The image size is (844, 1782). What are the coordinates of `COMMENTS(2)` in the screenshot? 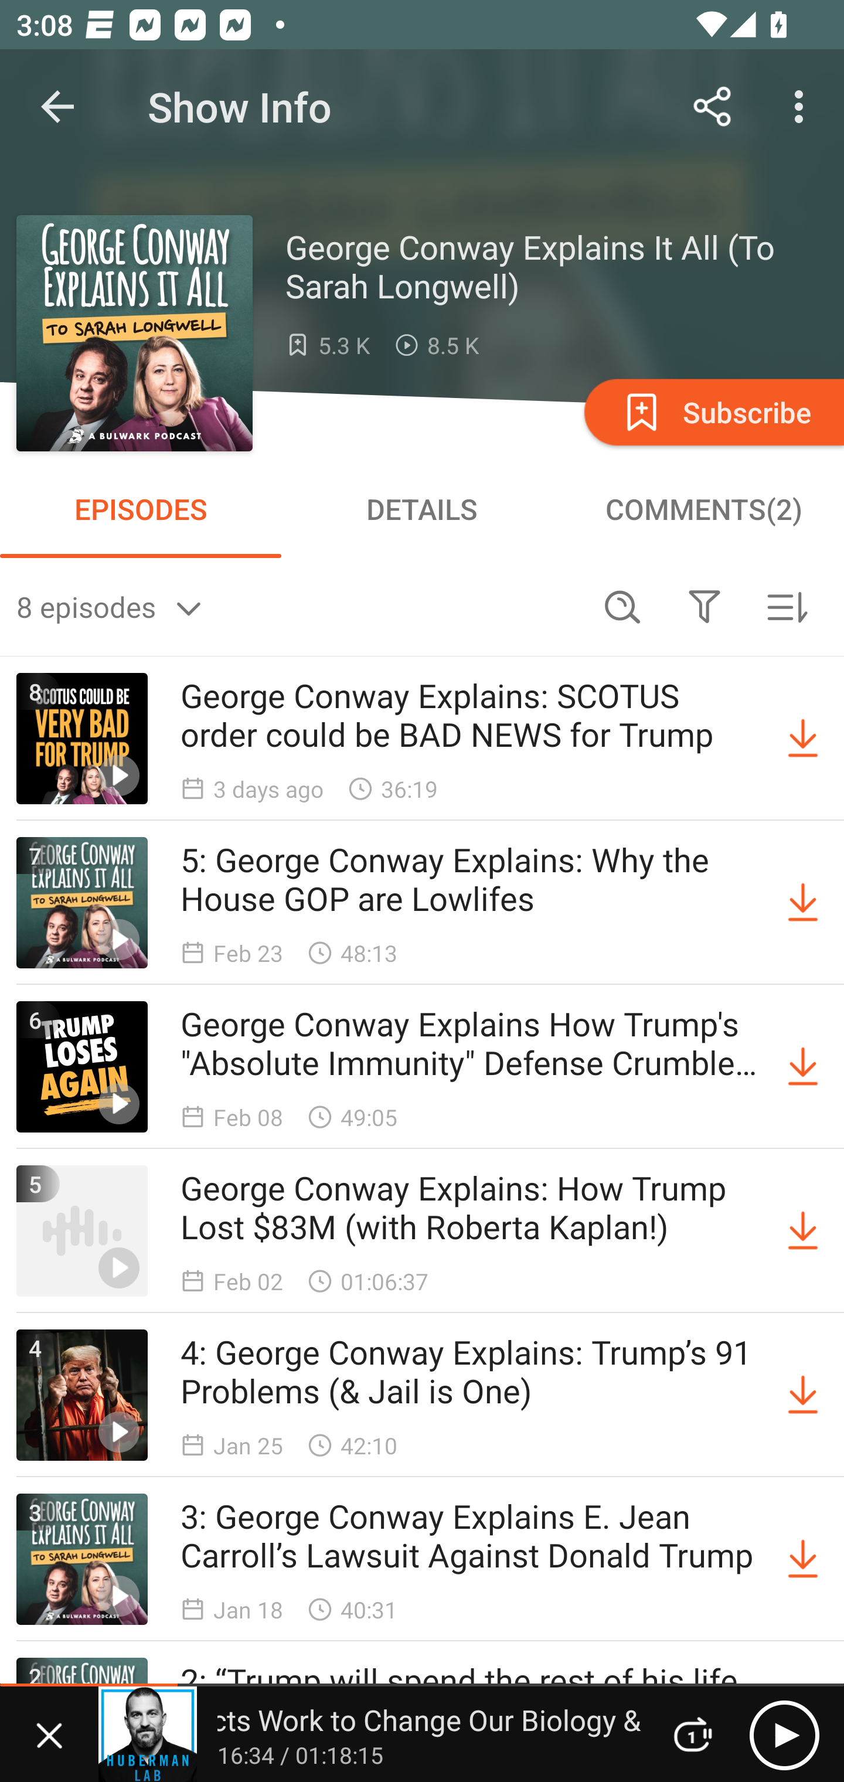 It's located at (703, 509).